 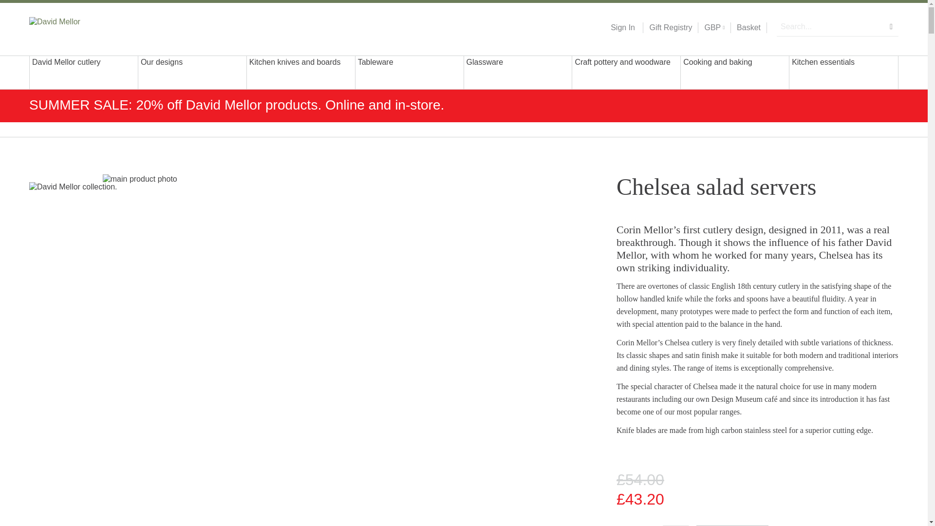 I want to click on Sign In, so click(x=622, y=28).